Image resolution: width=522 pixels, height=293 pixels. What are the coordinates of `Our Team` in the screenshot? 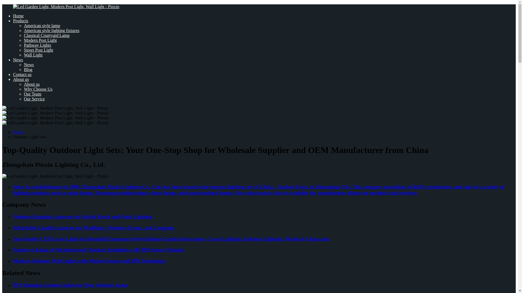 It's located at (33, 94).